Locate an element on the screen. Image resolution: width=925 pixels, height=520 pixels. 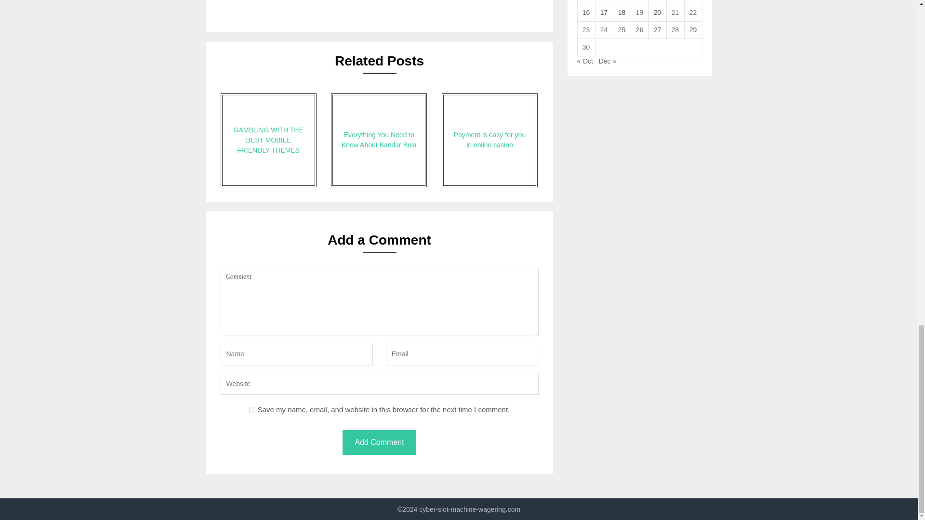
24 is located at coordinates (604, 30).